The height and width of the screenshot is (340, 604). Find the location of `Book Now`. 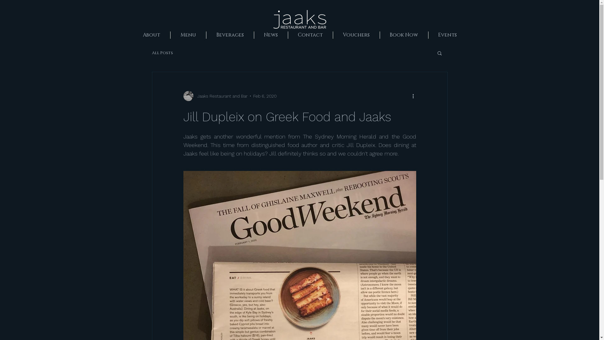

Book Now is located at coordinates (404, 35).